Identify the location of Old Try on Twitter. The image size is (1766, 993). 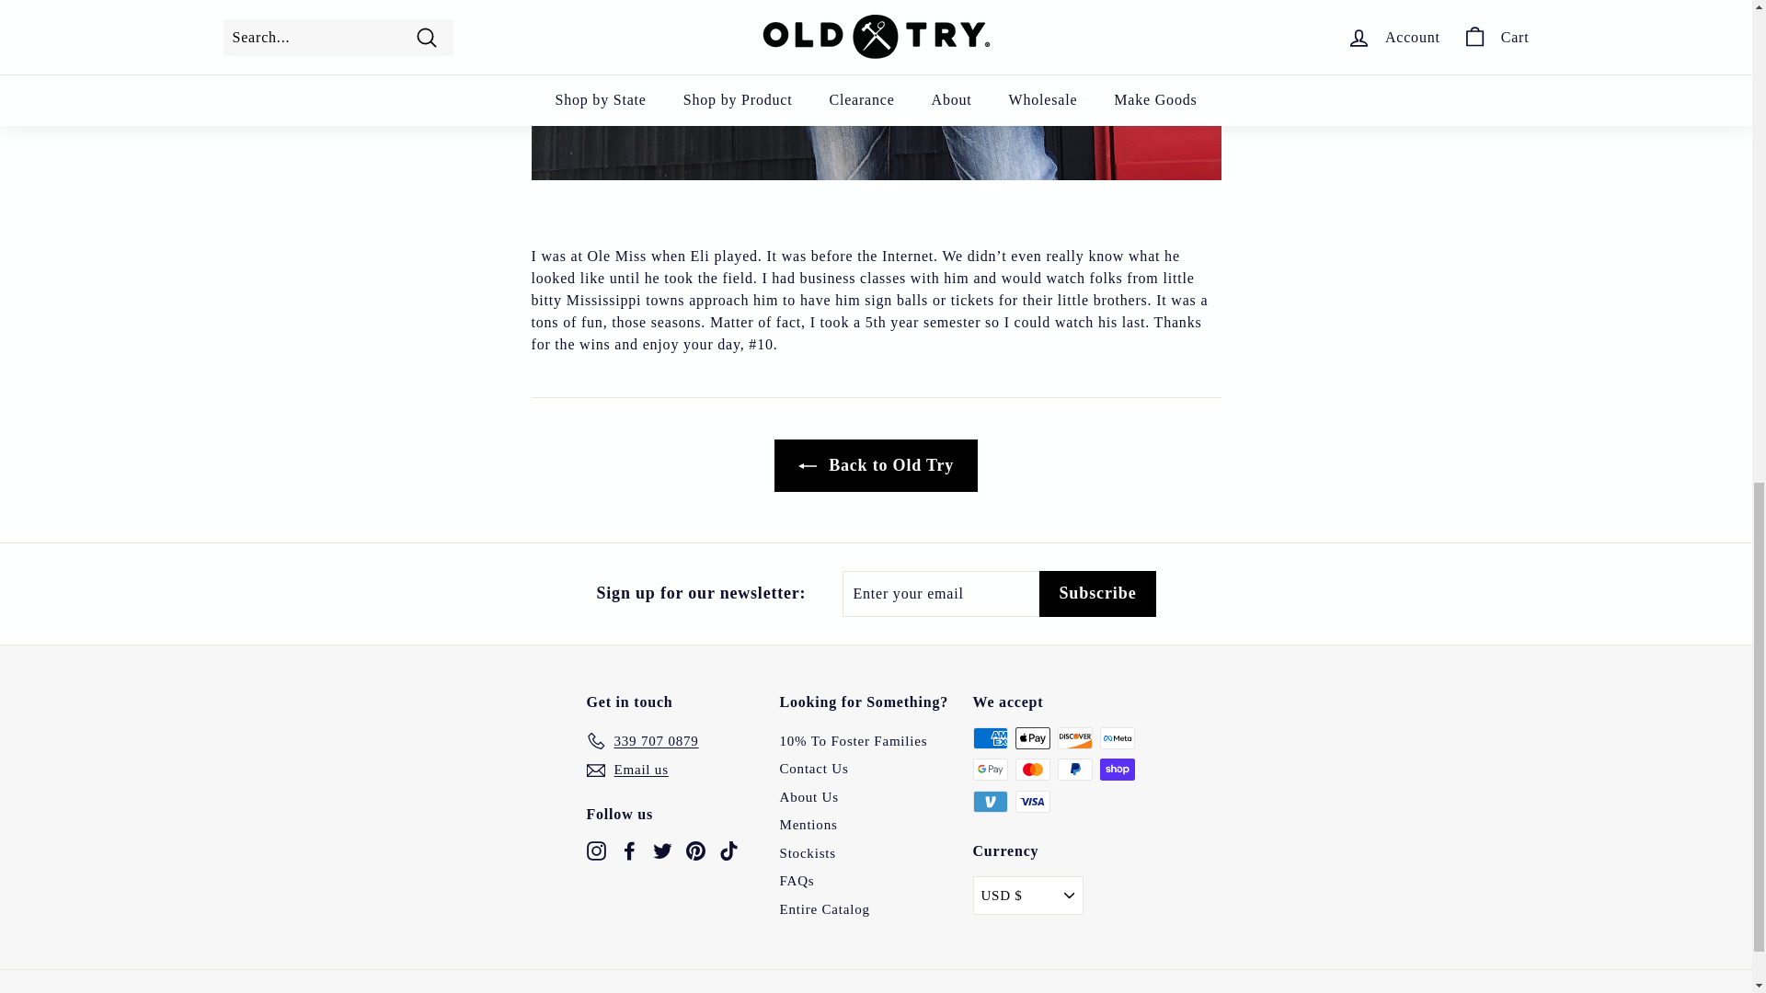
(662, 850).